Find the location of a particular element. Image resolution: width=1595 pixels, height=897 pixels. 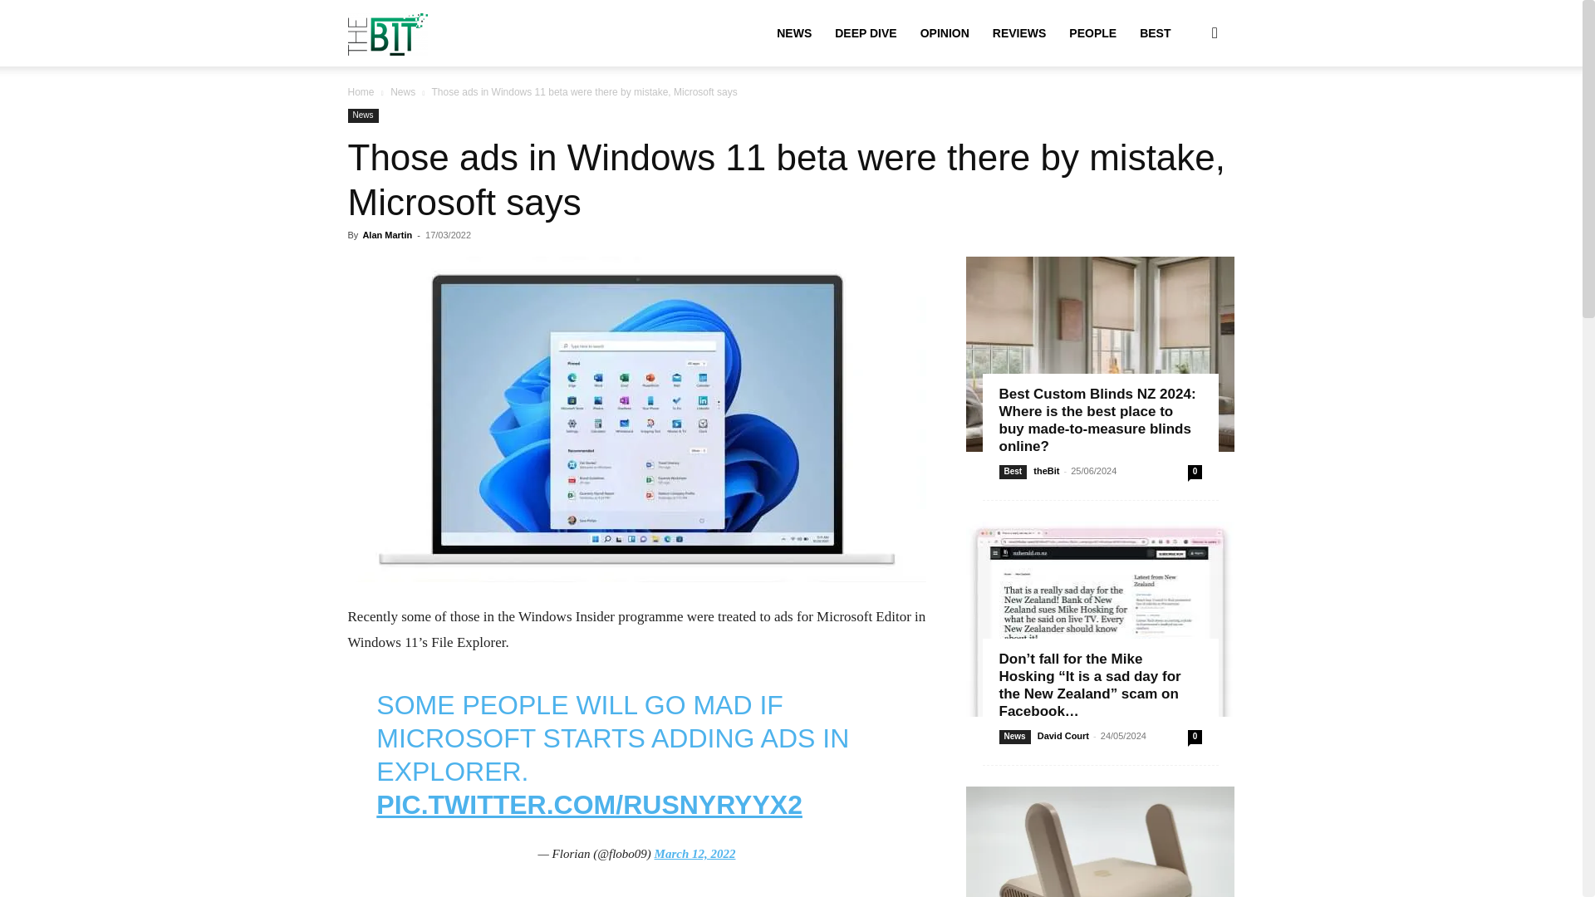

News is located at coordinates (362, 115).